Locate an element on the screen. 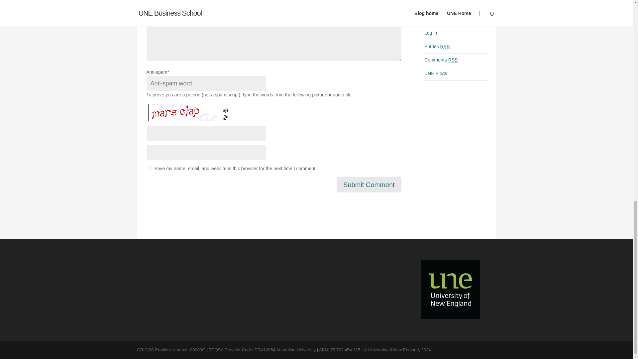 The image size is (638, 359). yes is located at coordinates (150, 168).